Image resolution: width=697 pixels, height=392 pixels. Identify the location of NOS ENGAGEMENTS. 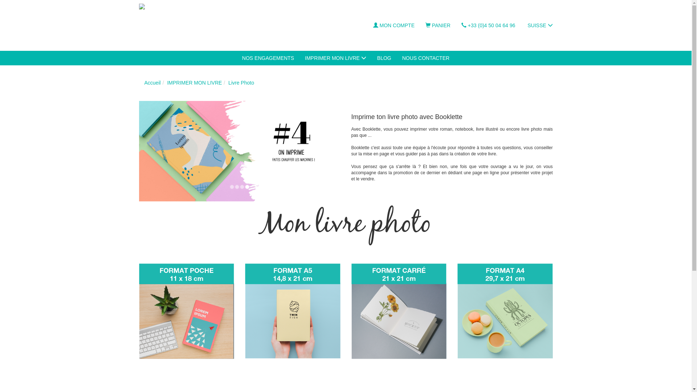
(268, 58).